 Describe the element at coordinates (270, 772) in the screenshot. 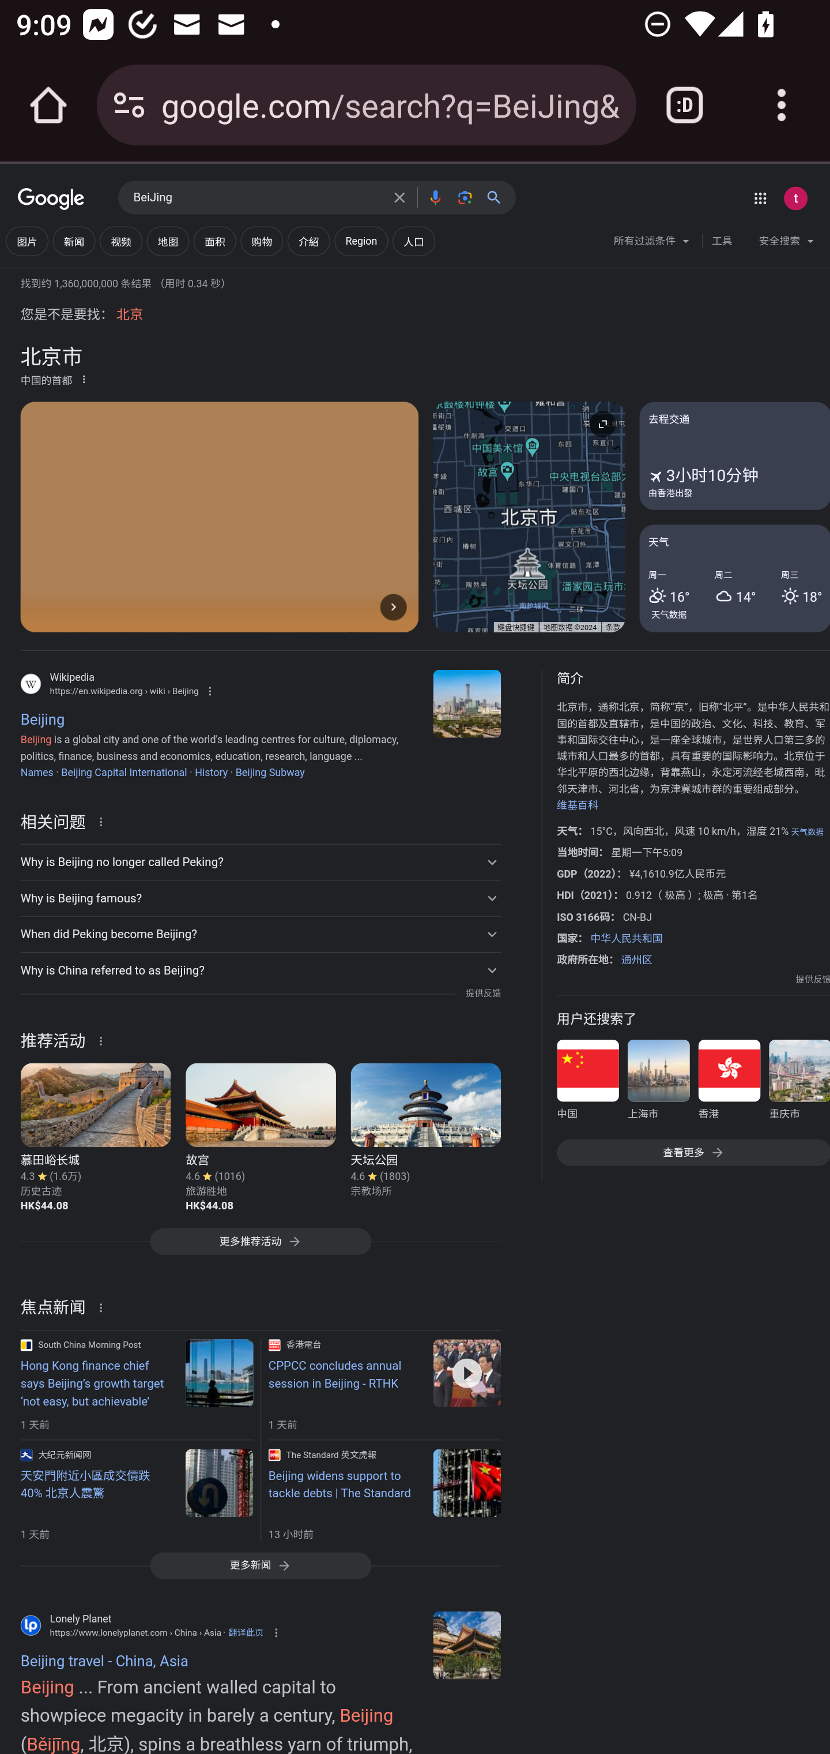

I see `Beijing Subway` at that location.